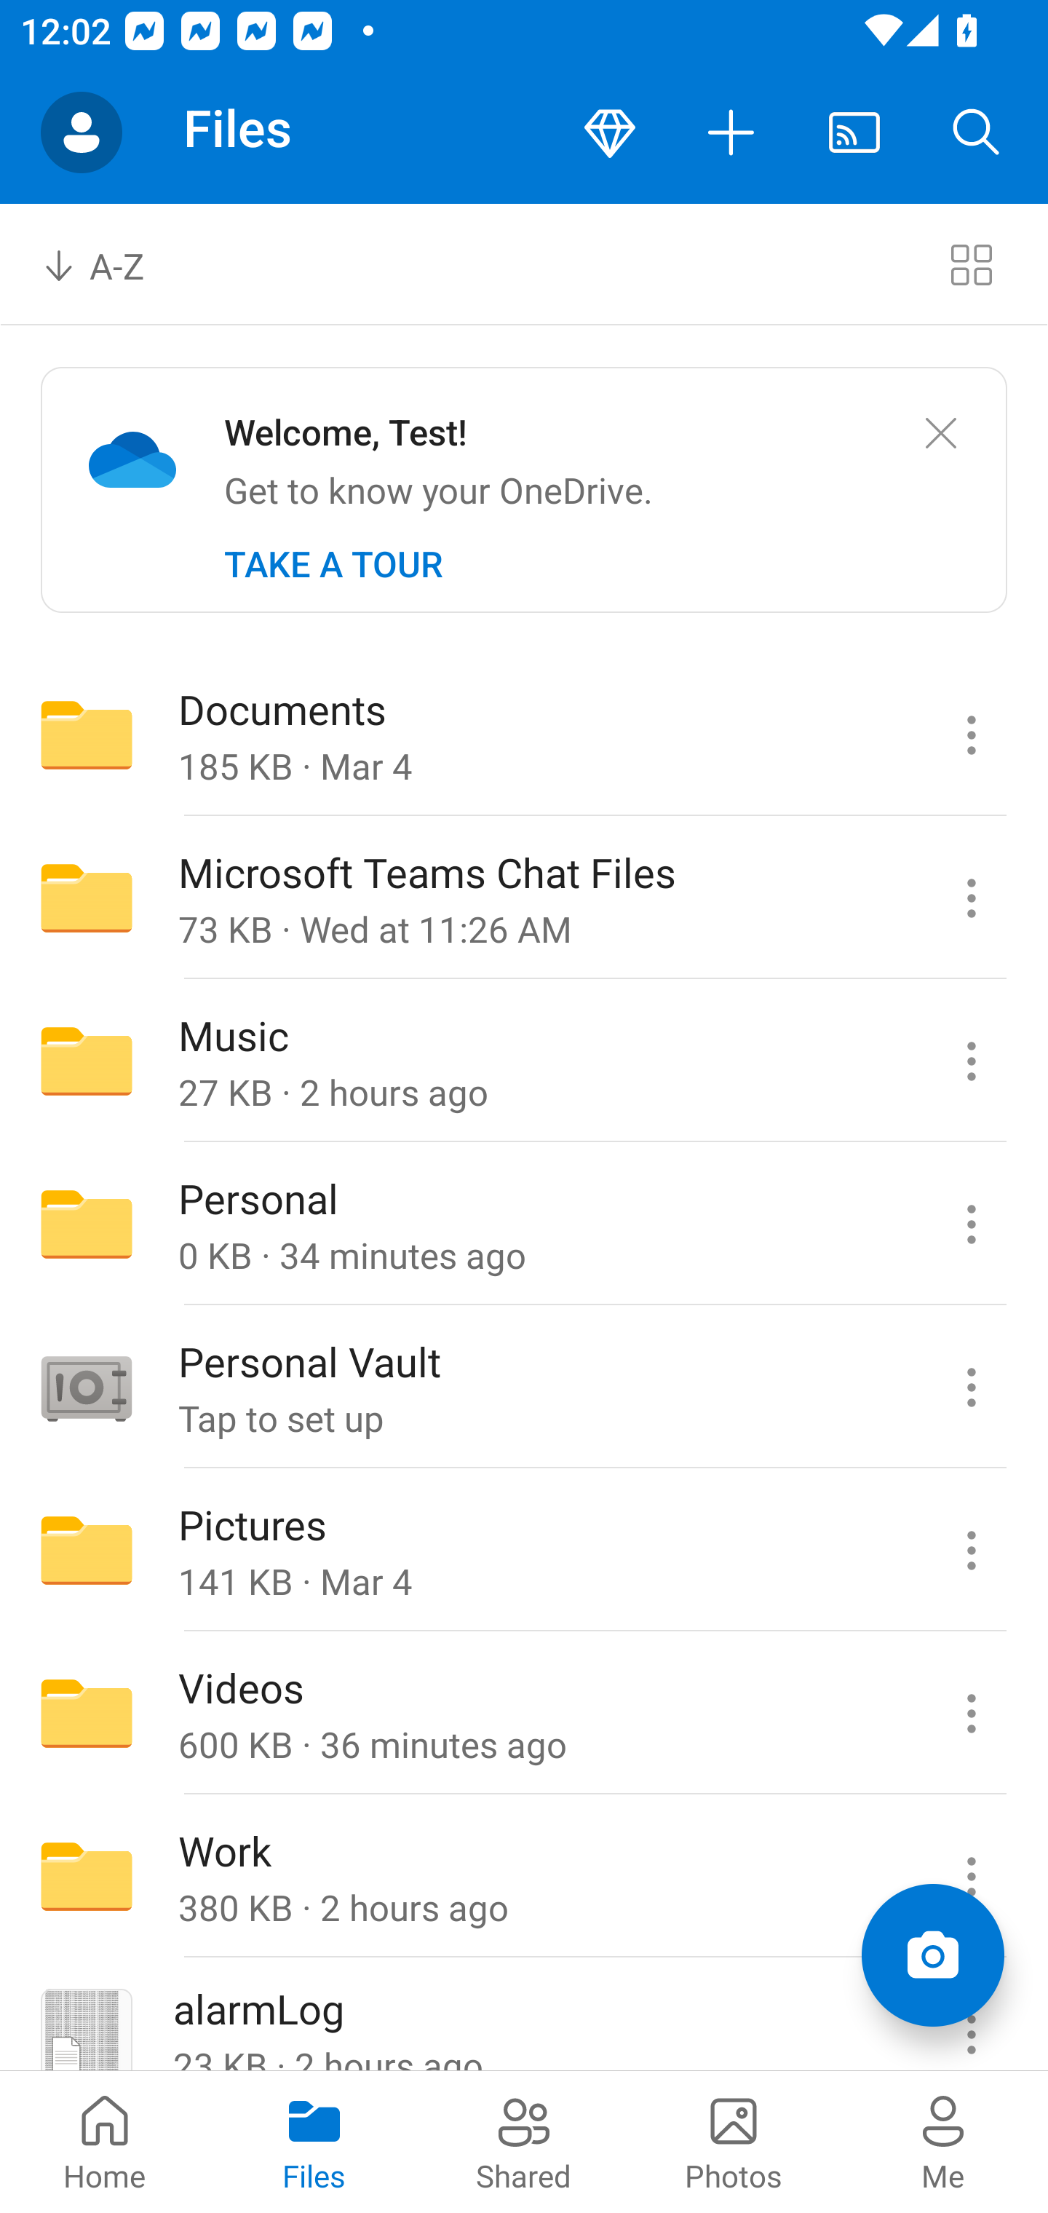 The image size is (1048, 2213). Describe the element at coordinates (524, 1877) in the screenshot. I see `Folder Work 380 KB · 2 hours ago Work commands` at that location.